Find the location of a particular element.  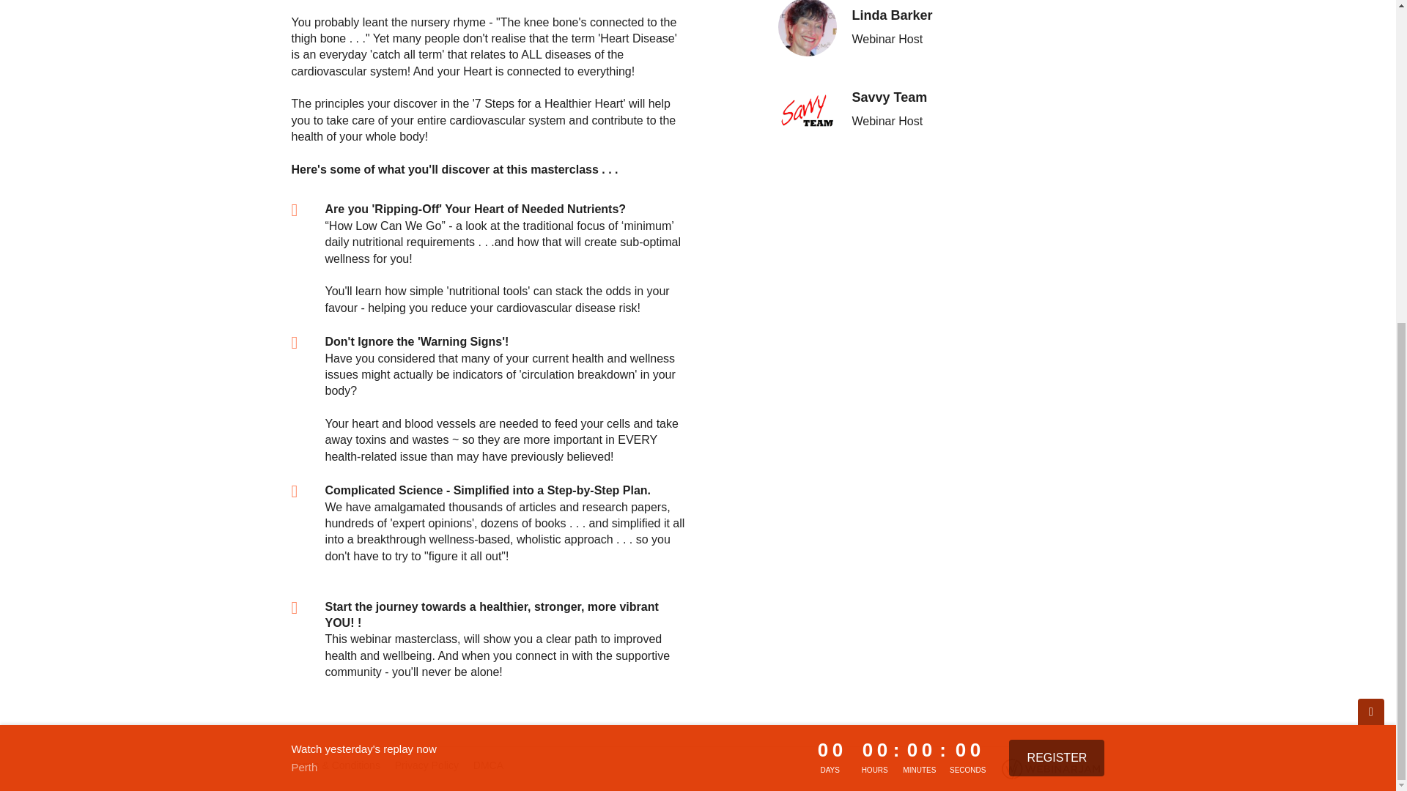

Privacy Policy is located at coordinates (426, 765).